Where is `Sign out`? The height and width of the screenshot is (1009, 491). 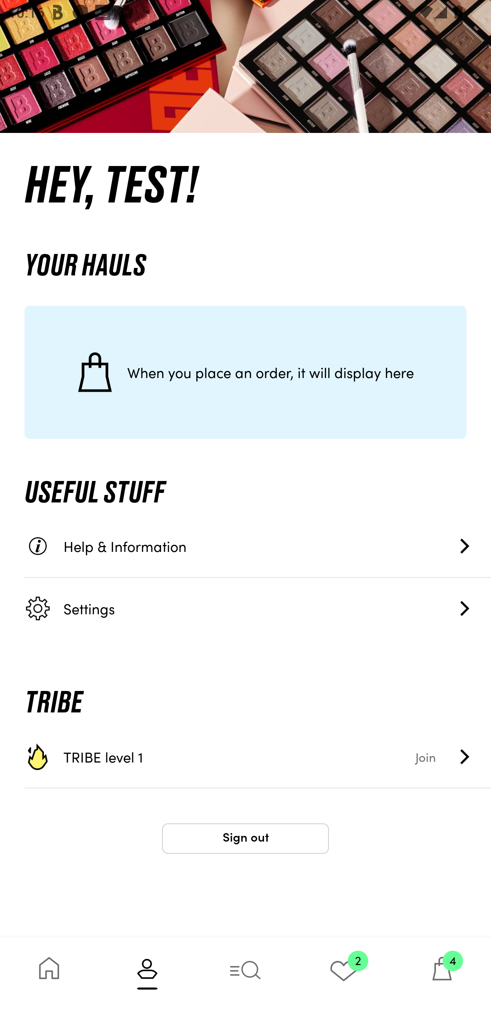 Sign out is located at coordinates (245, 839).